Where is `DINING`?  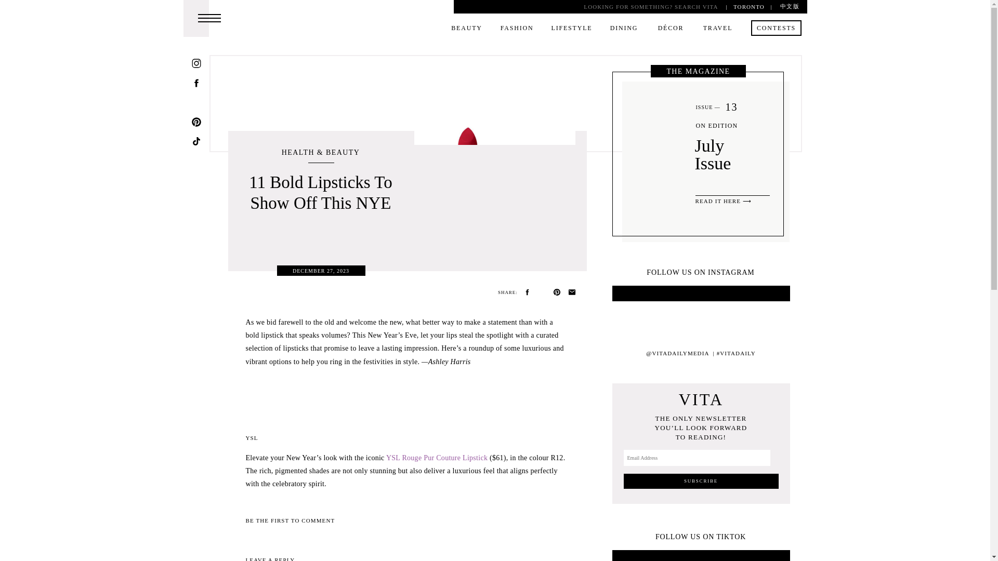 DINING is located at coordinates (624, 30).